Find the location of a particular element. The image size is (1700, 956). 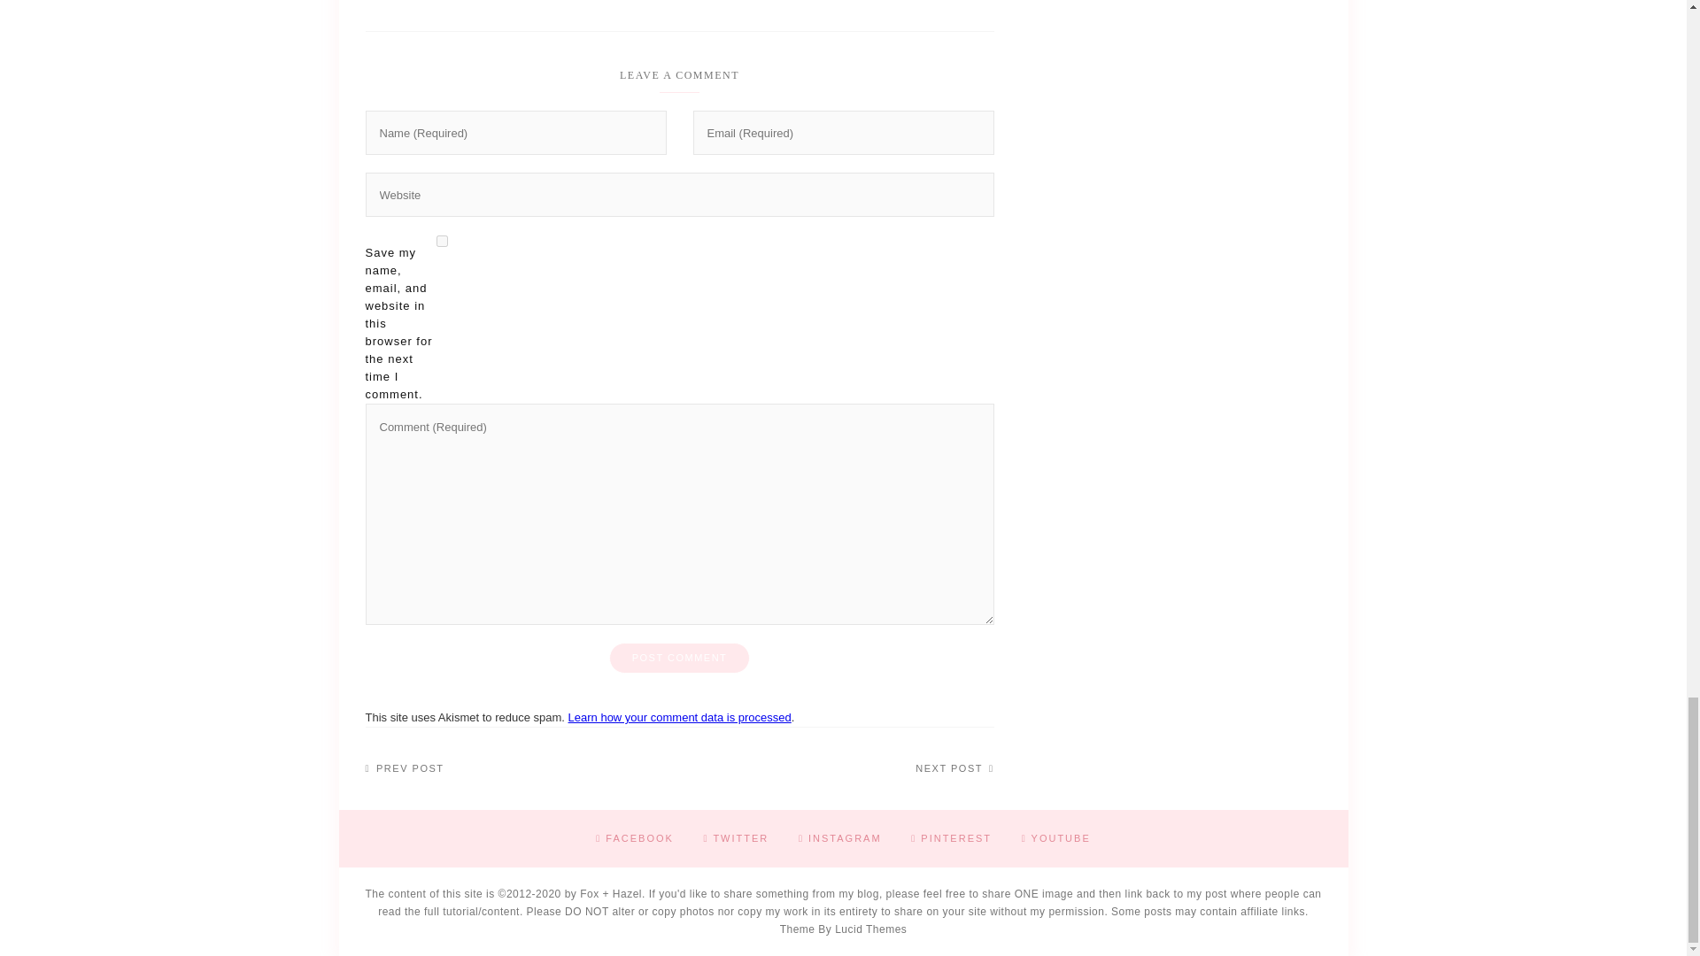

TWITTER is located at coordinates (735, 837).